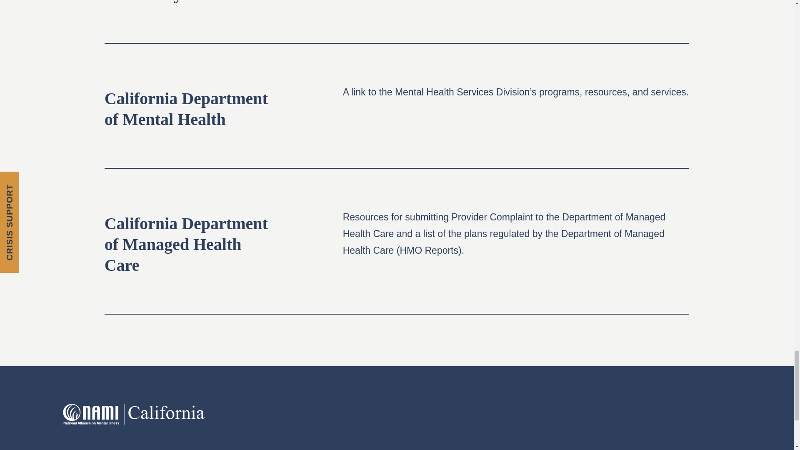  What do you see at coordinates (134, 414) in the screenshot?
I see `Site Logo` at bounding box center [134, 414].